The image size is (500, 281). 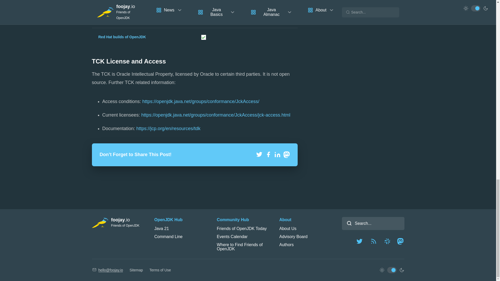 I want to click on Oracle builds of OpenJDK, so click(x=121, y=1).